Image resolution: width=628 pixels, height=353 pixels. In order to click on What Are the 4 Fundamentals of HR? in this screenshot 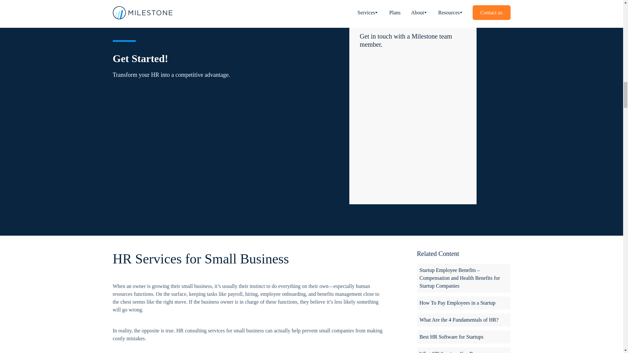, I will do `click(463, 320)`.